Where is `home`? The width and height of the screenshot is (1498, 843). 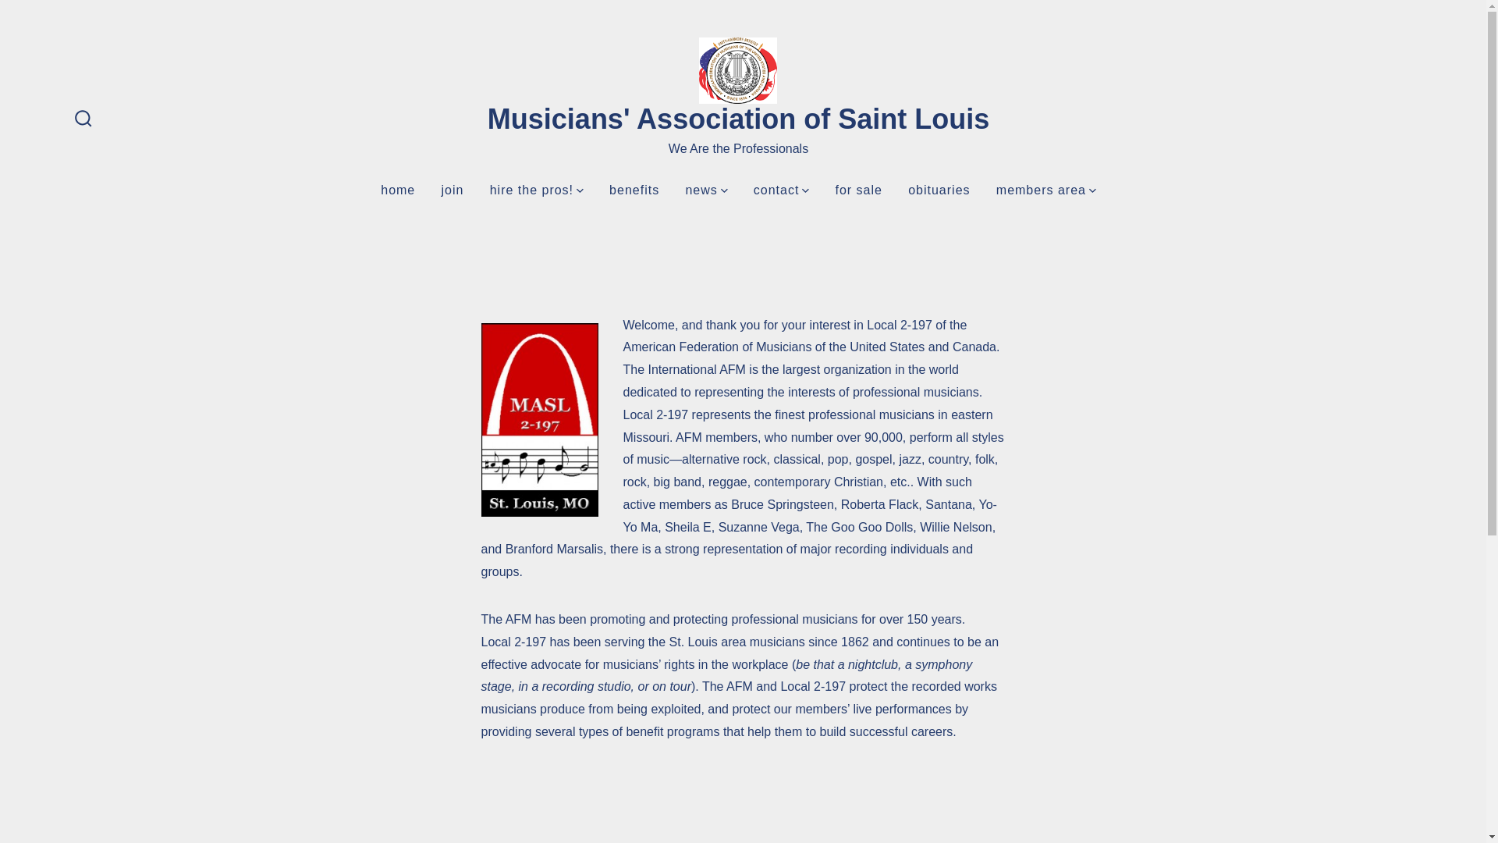 home is located at coordinates (397, 190).